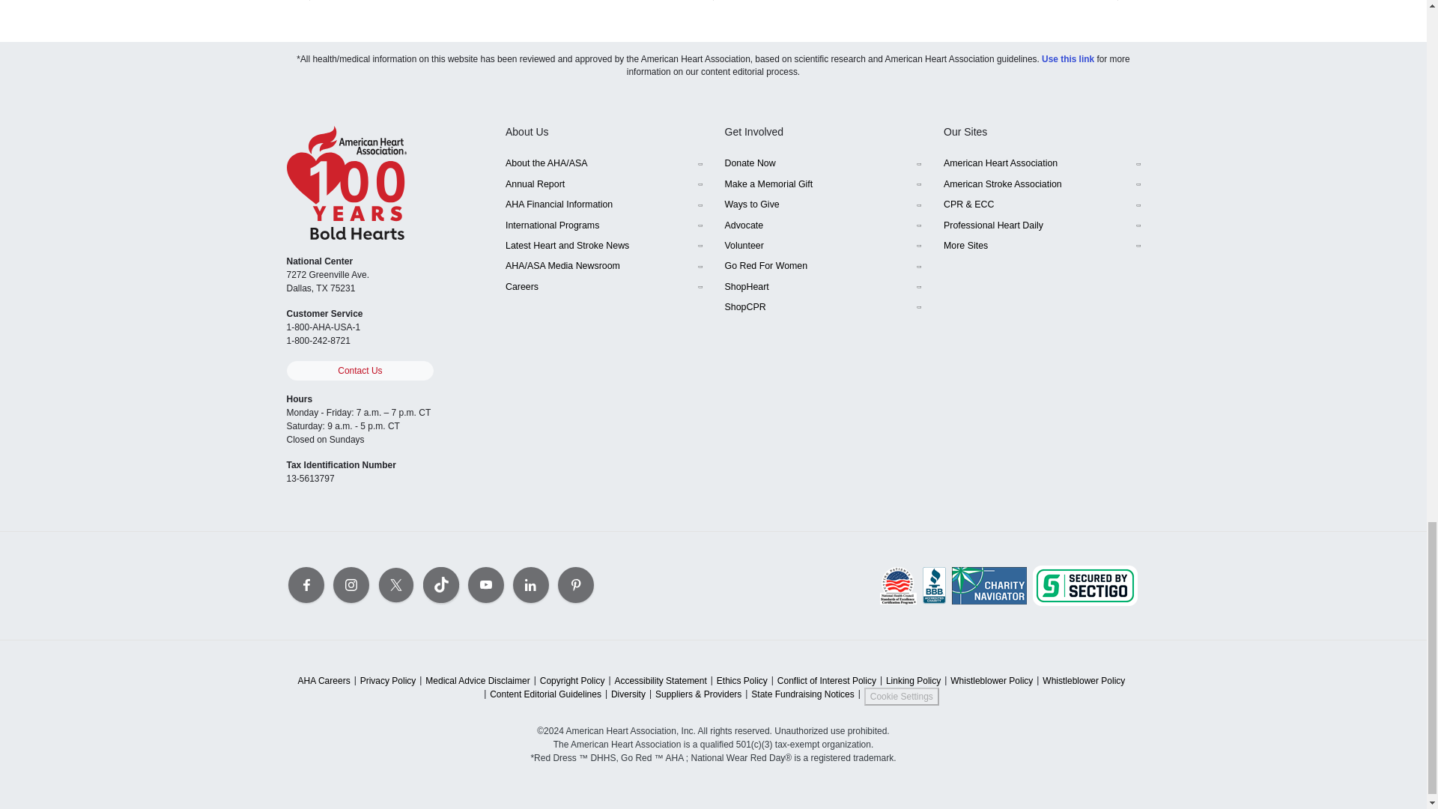  What do you see at coordinates (1041, 225) in the screenshot?
I see `Professional Heart Daily` at bounding box center [1041, 225].